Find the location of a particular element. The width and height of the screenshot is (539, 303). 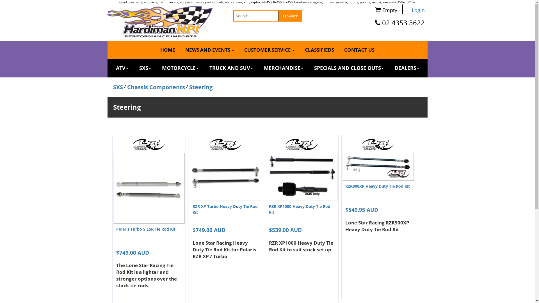

SPECIALS AND CLOSE OUTS is located at coordinates (349, 68).